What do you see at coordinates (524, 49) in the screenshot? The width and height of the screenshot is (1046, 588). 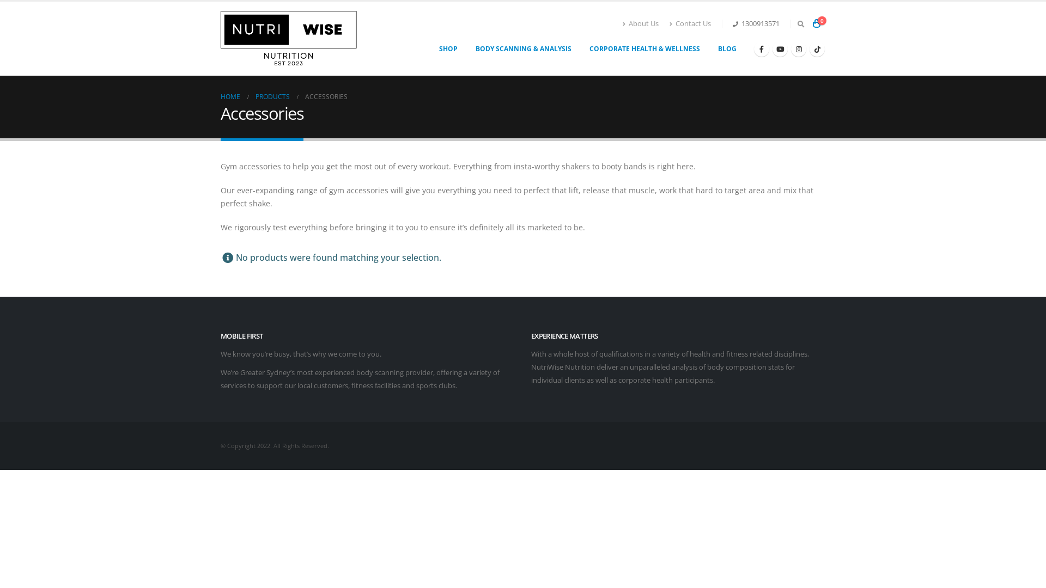 I see `BODY SCANNING & ANALYSIS` at bounding box center [524, 49].